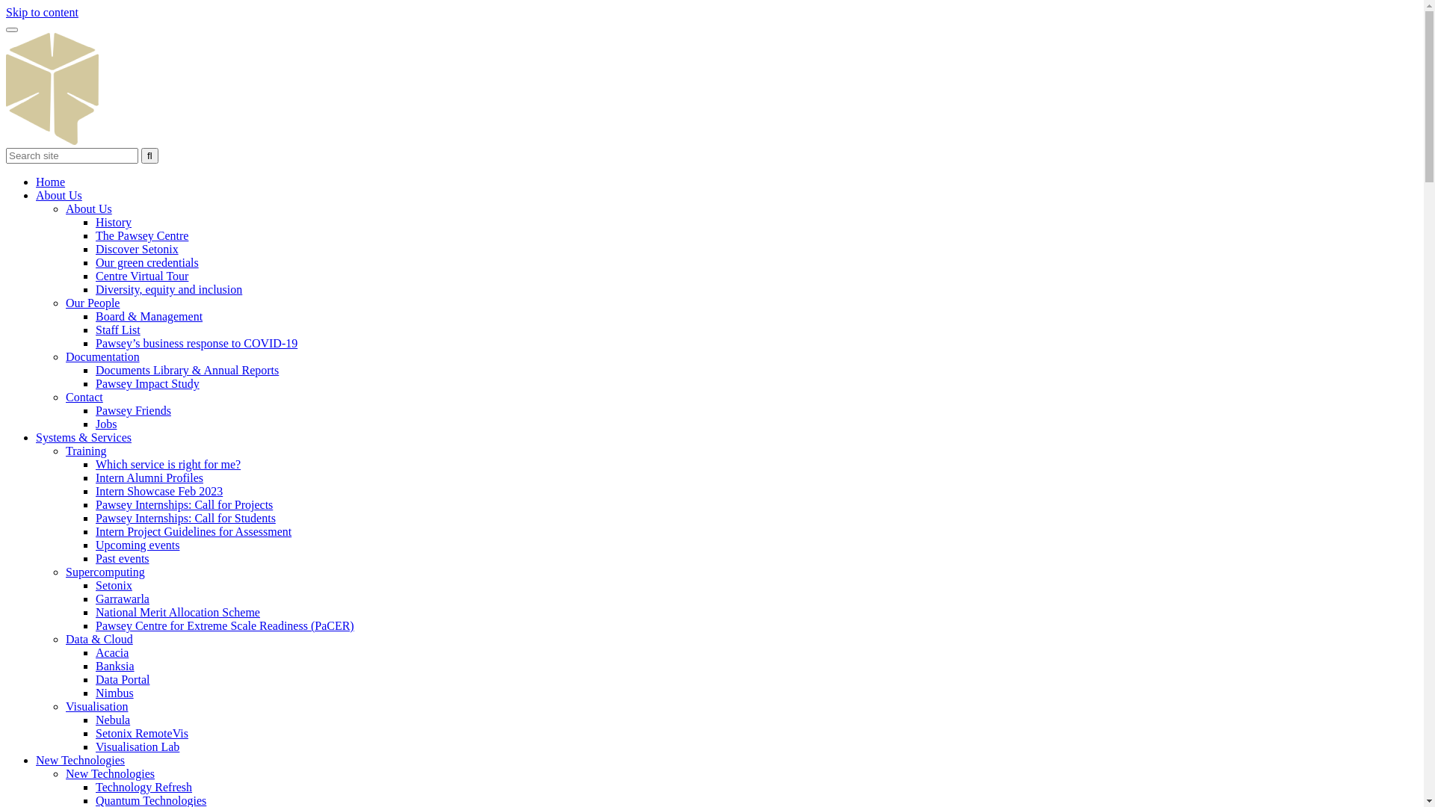 This screenshot has height=807, width=1435. I want to click on Diversity, equity and inclusion, so click(169, 290).